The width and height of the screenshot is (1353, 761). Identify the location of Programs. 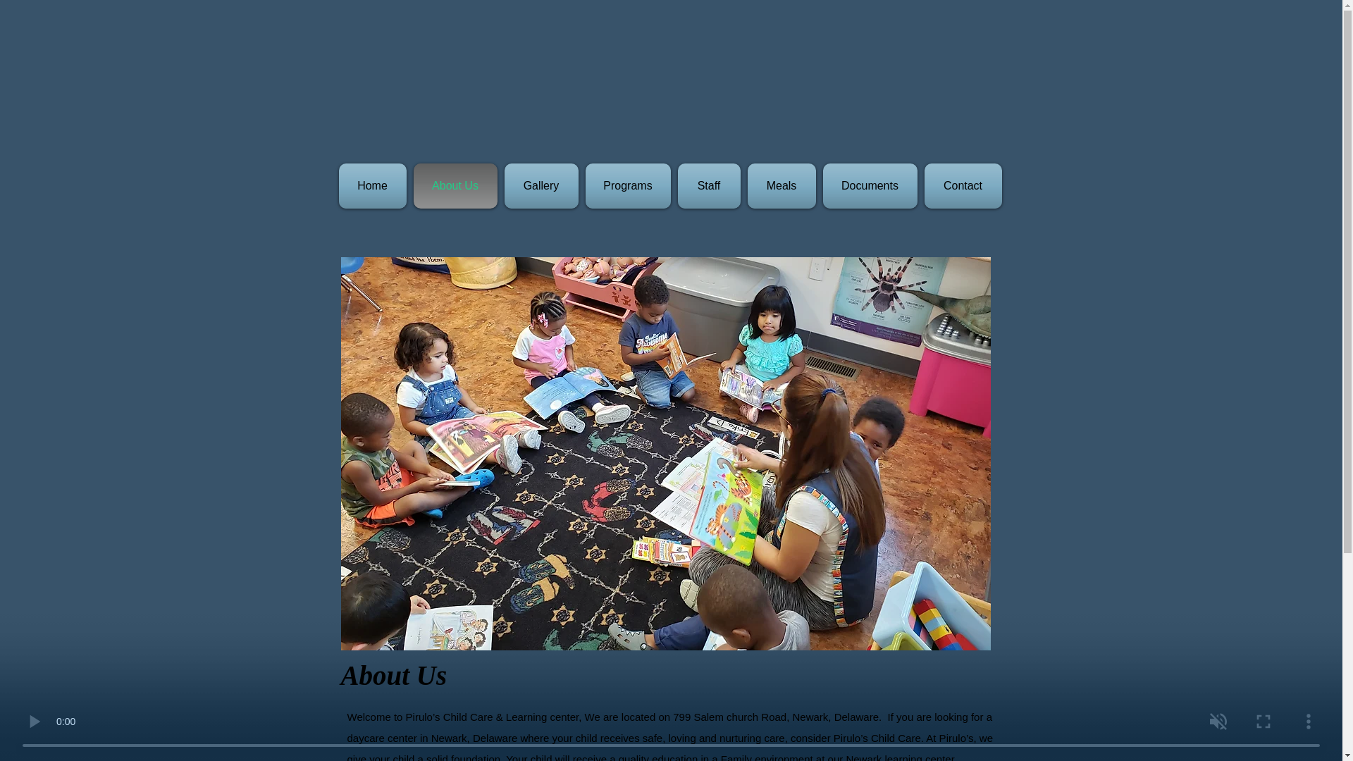
(627, 186).